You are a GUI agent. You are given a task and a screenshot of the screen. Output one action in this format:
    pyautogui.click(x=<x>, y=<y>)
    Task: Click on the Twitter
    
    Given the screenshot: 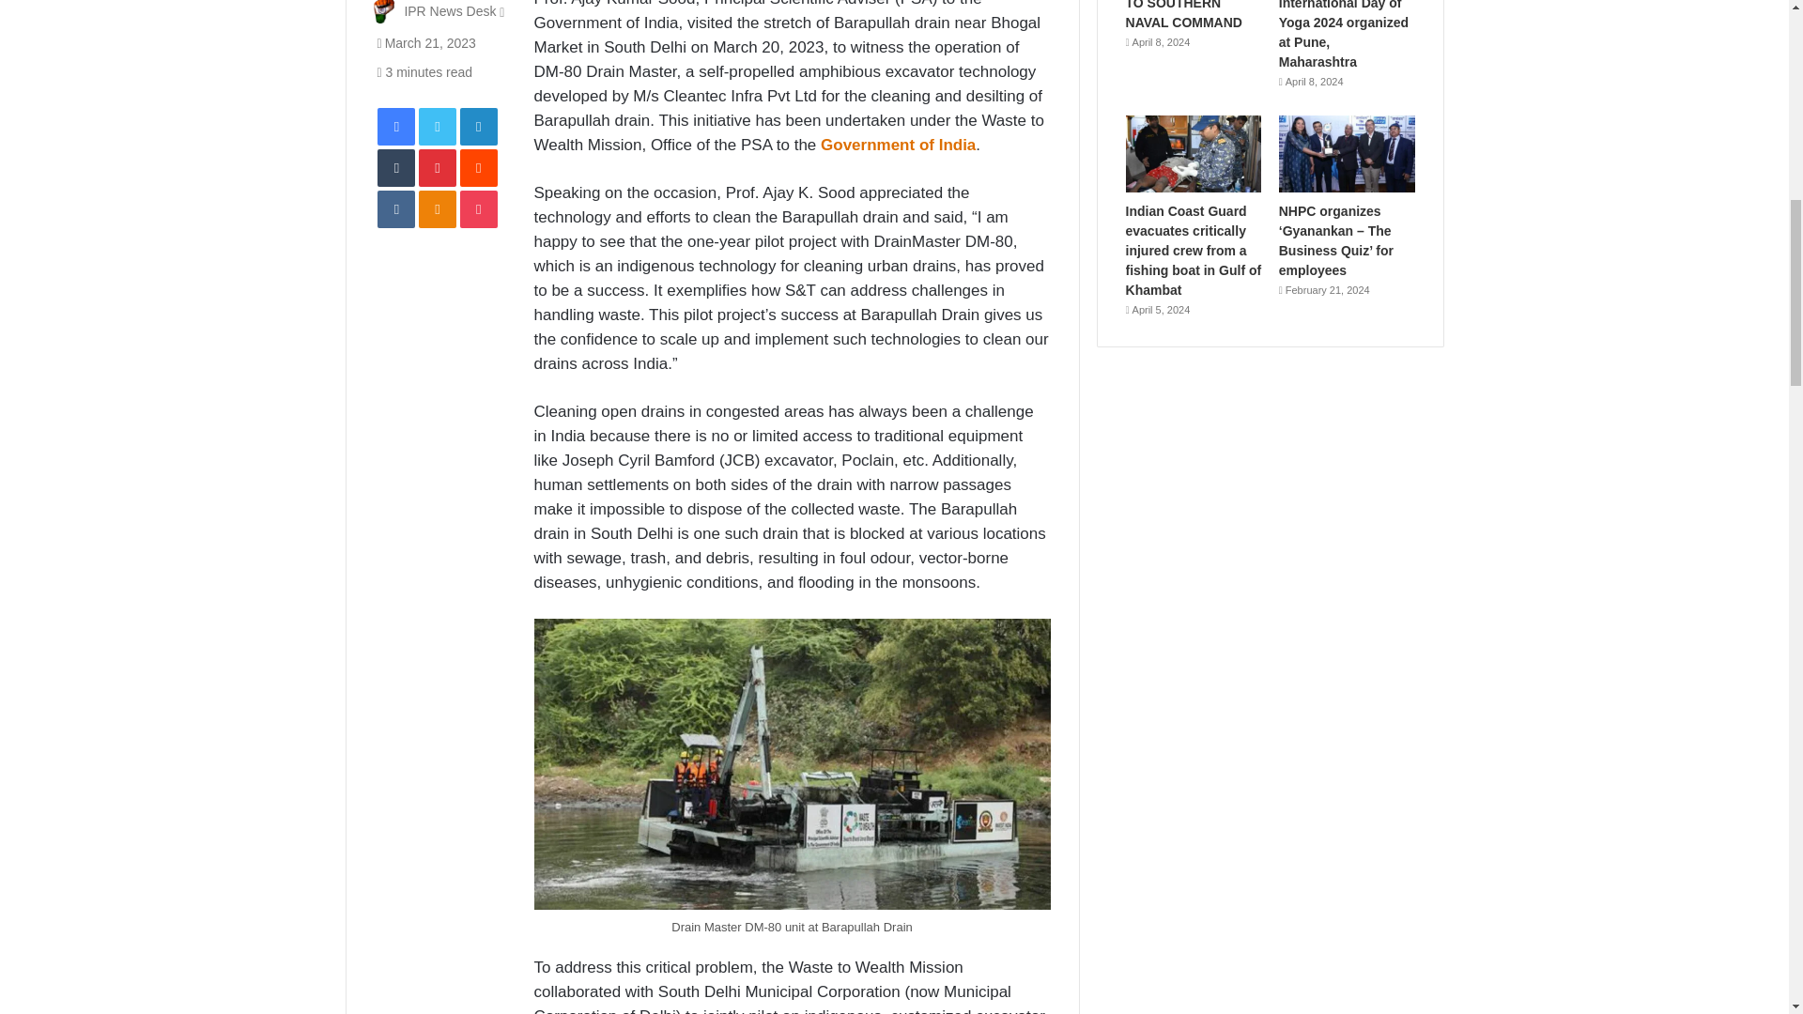 What is the action you would take?
    pyautogui.click(x=437, y=126)
    